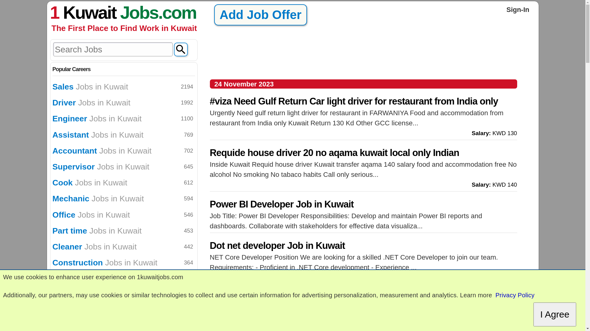 This screenshot has height=331, width=590. Describe the element at coordinates (555, 314) in the screenshot. I see `I Agree` at that location.